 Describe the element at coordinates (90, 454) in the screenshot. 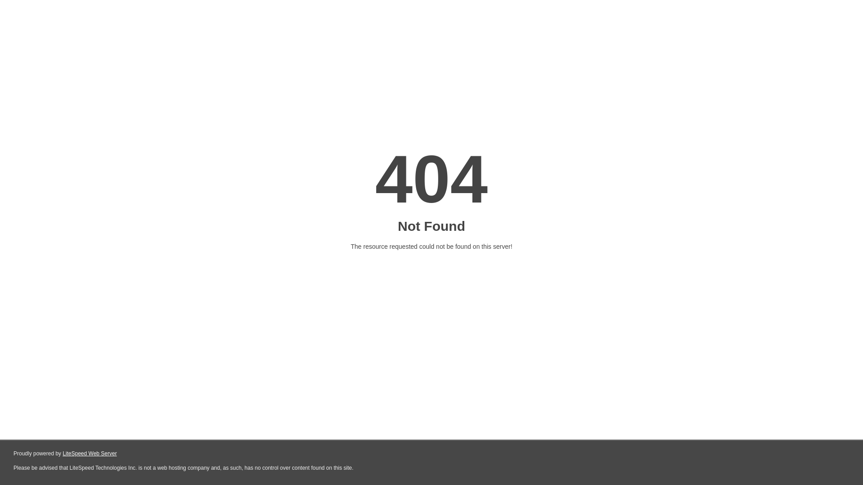

I see `LiteSpeed Web Server` at that location.